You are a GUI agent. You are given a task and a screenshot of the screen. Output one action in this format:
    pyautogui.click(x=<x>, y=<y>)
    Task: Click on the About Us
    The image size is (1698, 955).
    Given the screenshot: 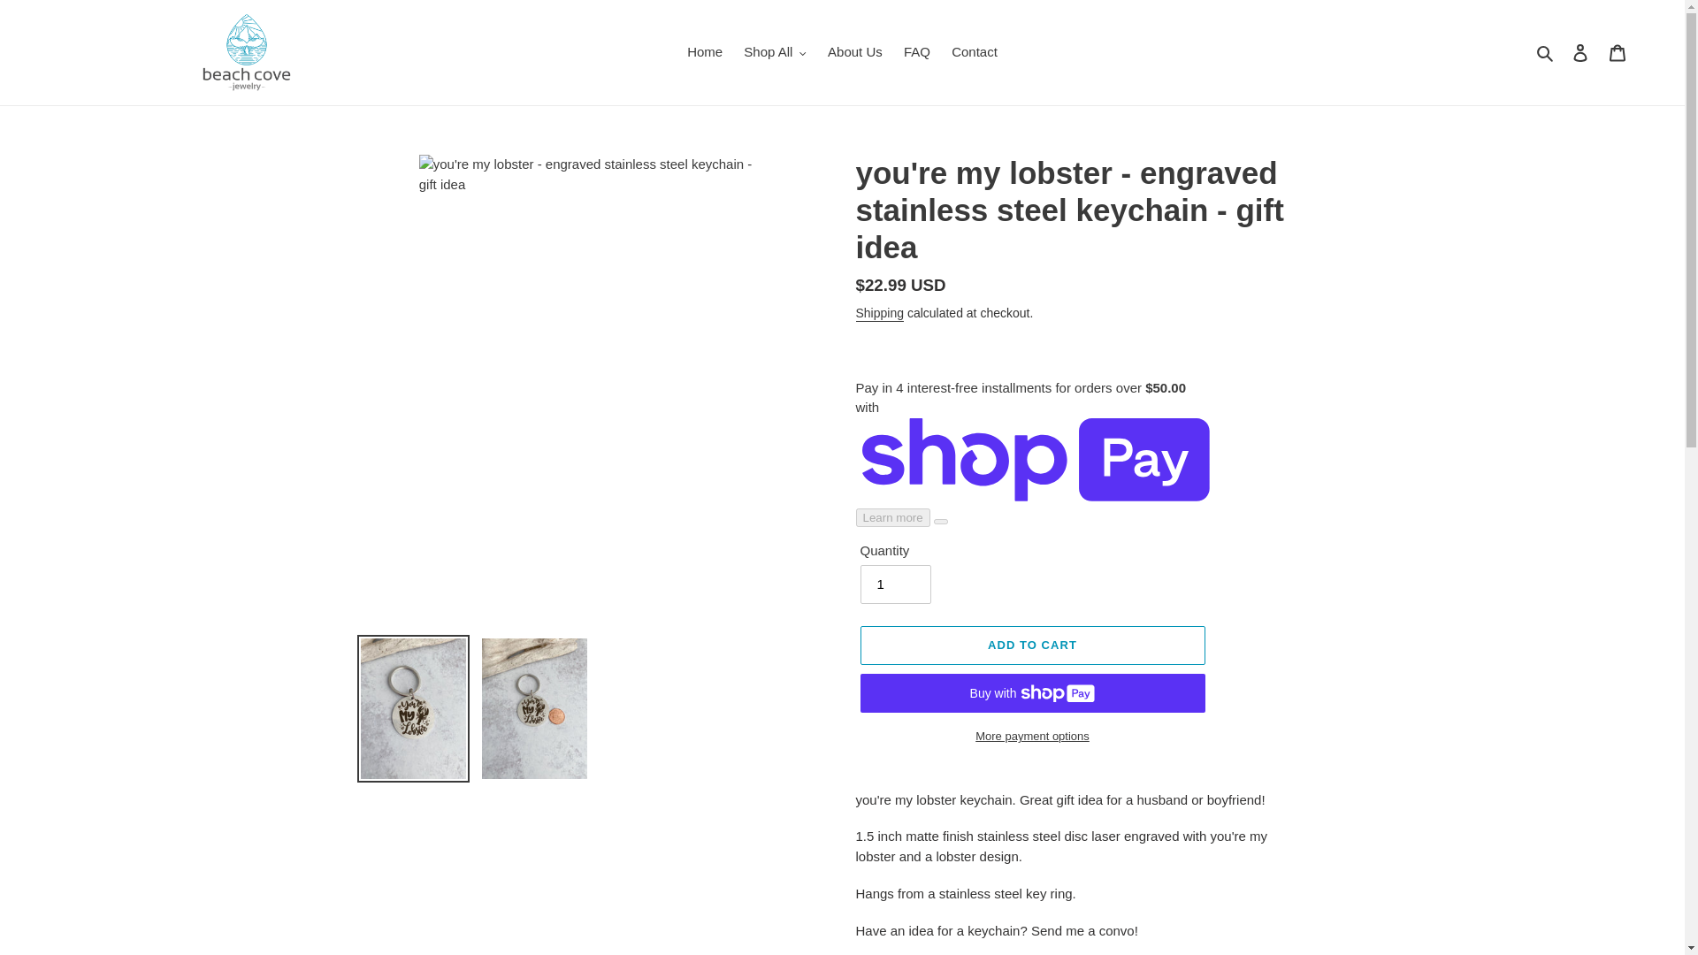 What is the action you would take?
    pyautogui.click(x=854, y=53)
    